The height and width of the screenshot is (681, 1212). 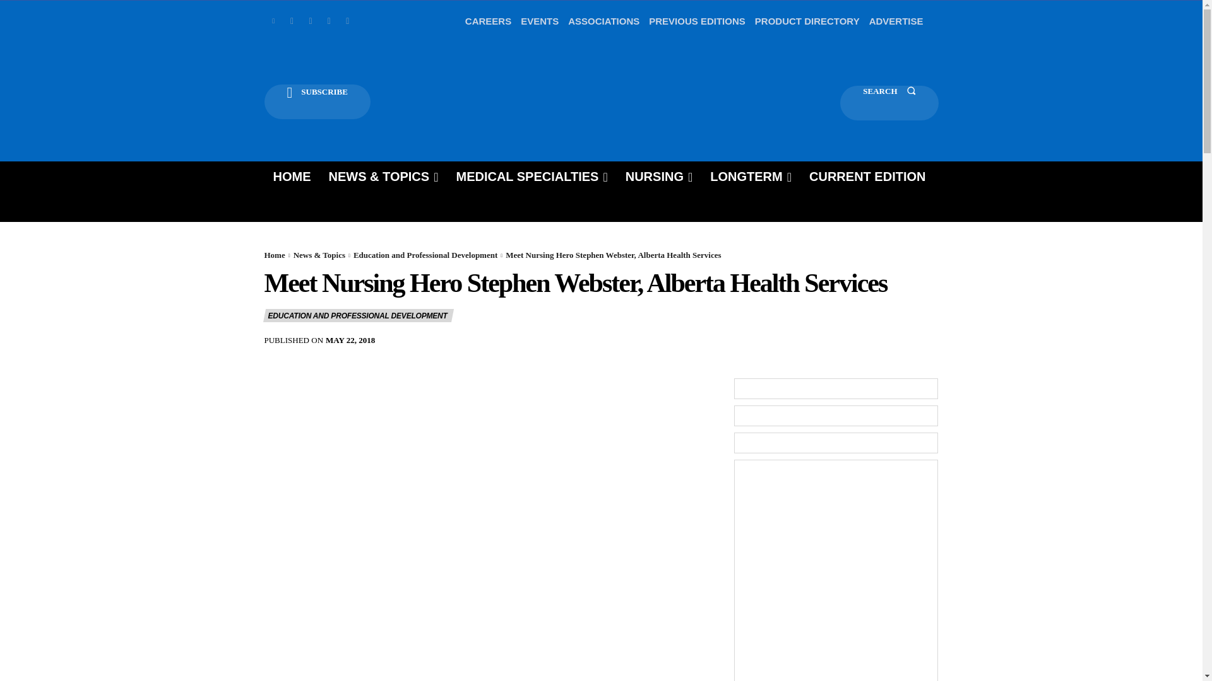 I want to click on ADVERTISE, so click(x=896, y=21).